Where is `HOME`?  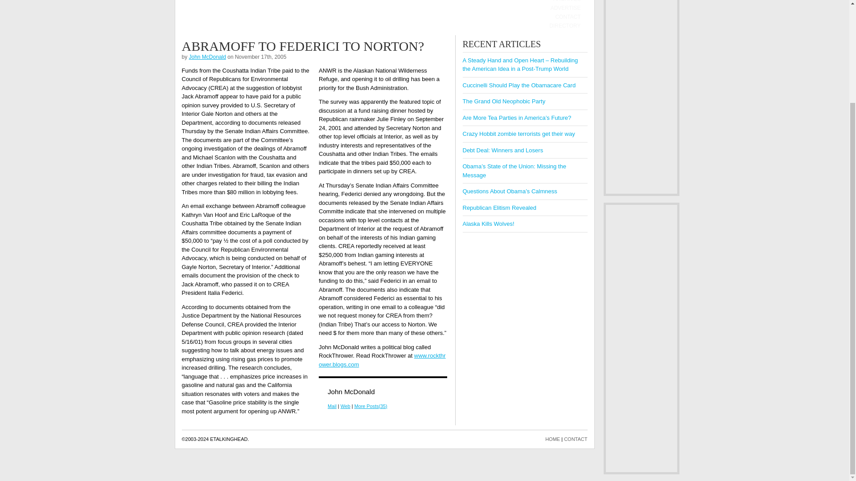
HOME is located at coordinates (552, 439).